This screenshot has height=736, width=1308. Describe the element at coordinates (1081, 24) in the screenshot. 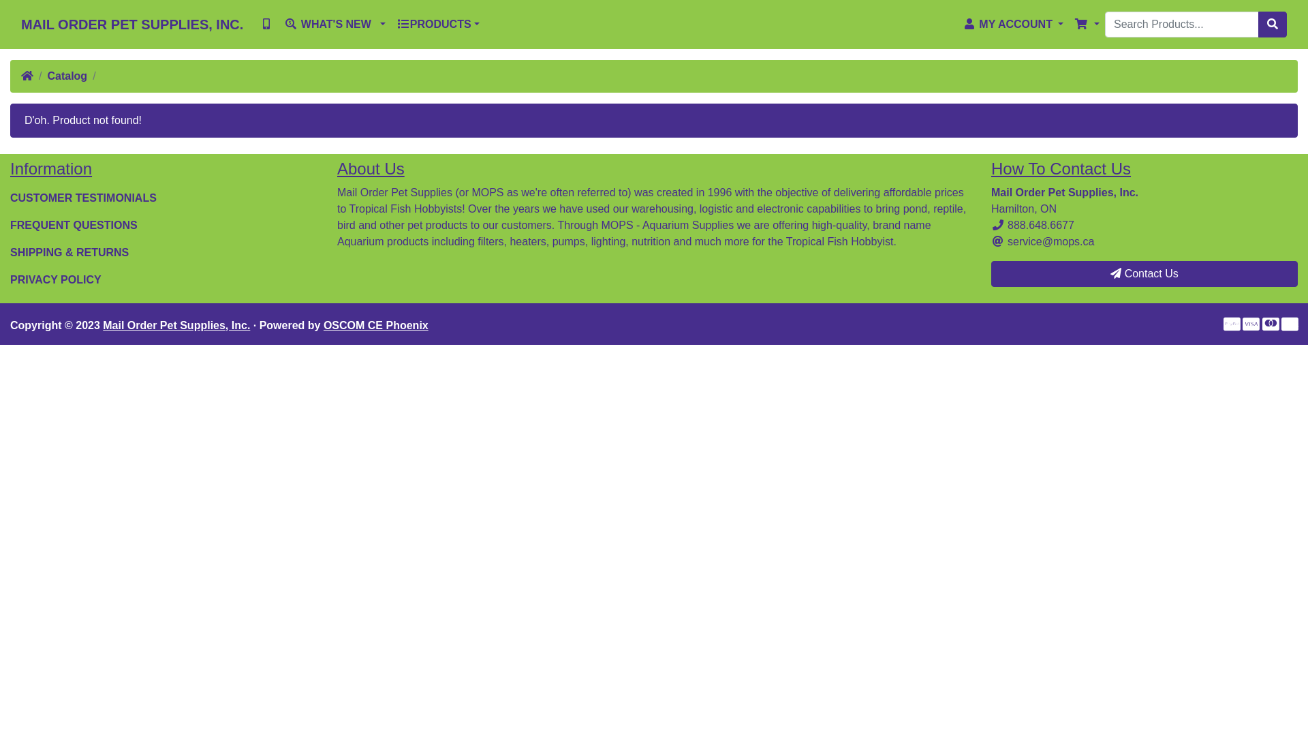

I see `Shopping Cart` at that location.